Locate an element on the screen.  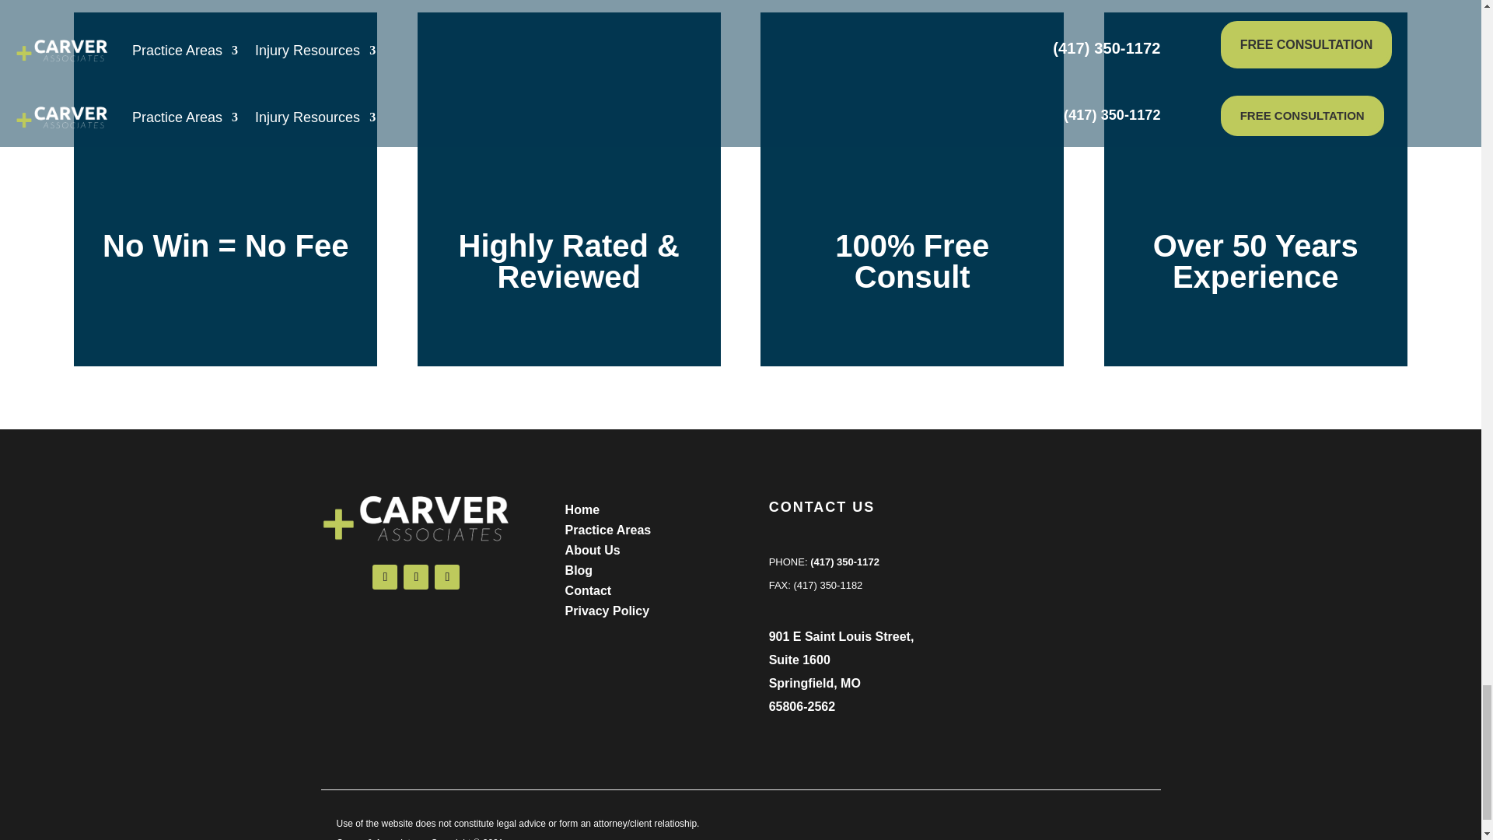
carver law location map small min is located at coordinates (1065, 586).